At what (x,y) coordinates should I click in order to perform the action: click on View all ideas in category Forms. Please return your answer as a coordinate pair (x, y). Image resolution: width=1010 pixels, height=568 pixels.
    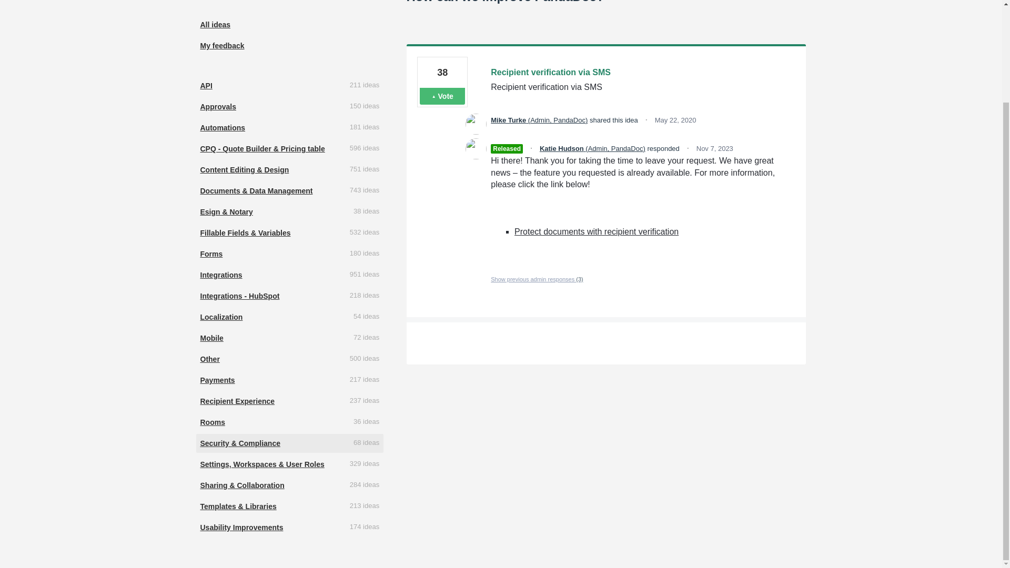
    Looking at the image, I should click on (289, 254).